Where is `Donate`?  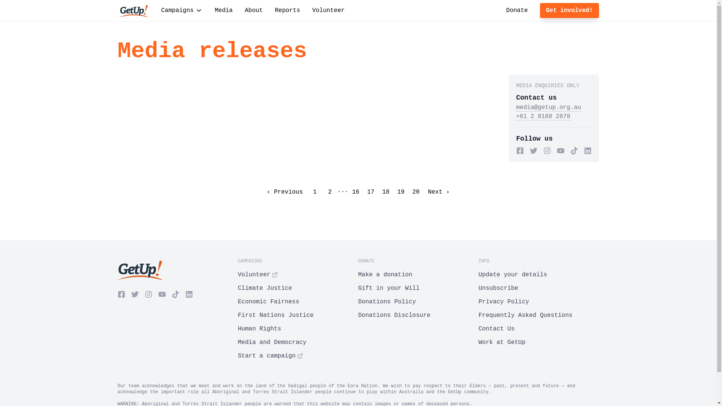
Donate is located at coordinates (517, 11).